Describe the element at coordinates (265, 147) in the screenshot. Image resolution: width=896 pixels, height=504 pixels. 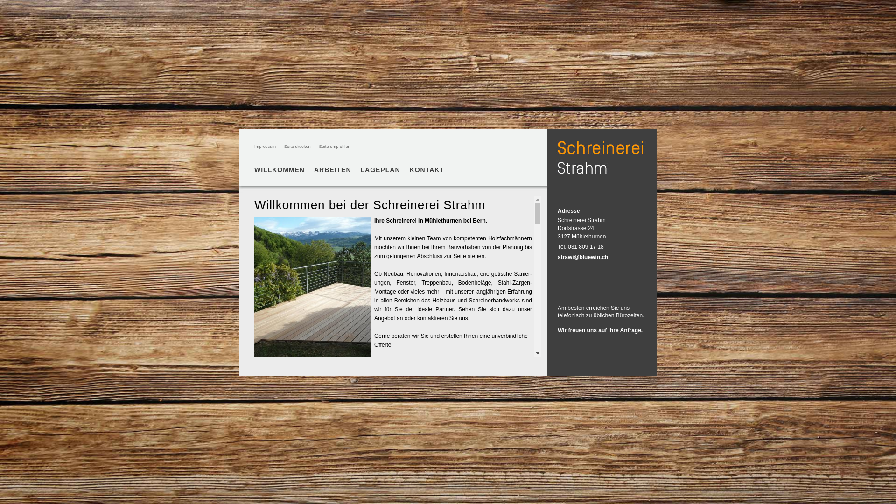
I see `Impressum` at that location.